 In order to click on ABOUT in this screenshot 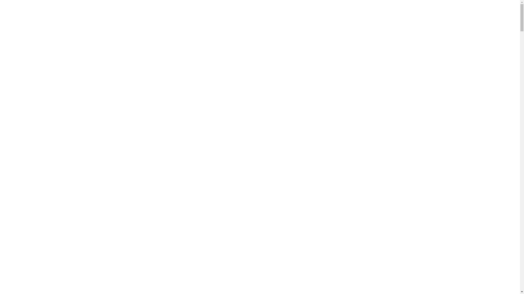, I will do `click(263, 195)`.